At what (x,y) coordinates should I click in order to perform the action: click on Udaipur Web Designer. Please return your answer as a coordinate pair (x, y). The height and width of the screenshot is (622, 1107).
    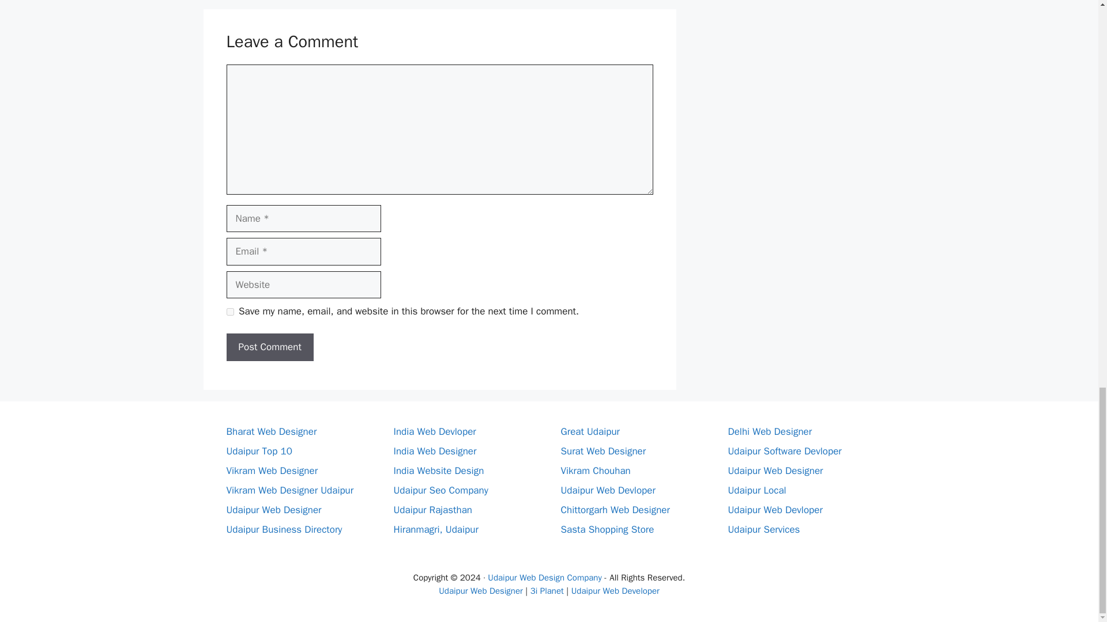
    Looking at the image, I should click on (273, 510).